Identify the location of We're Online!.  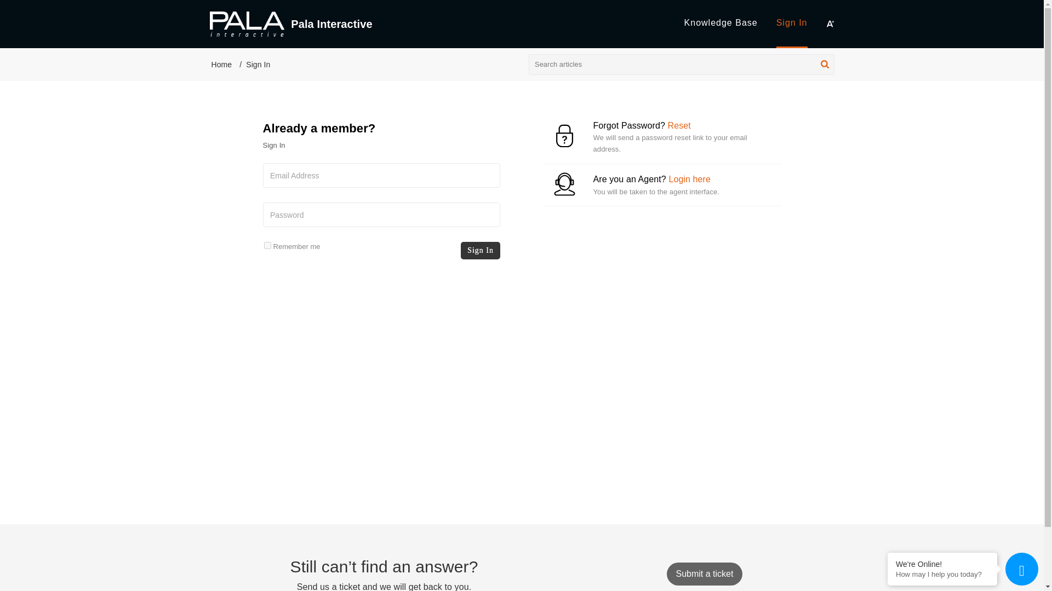
(947, 564).